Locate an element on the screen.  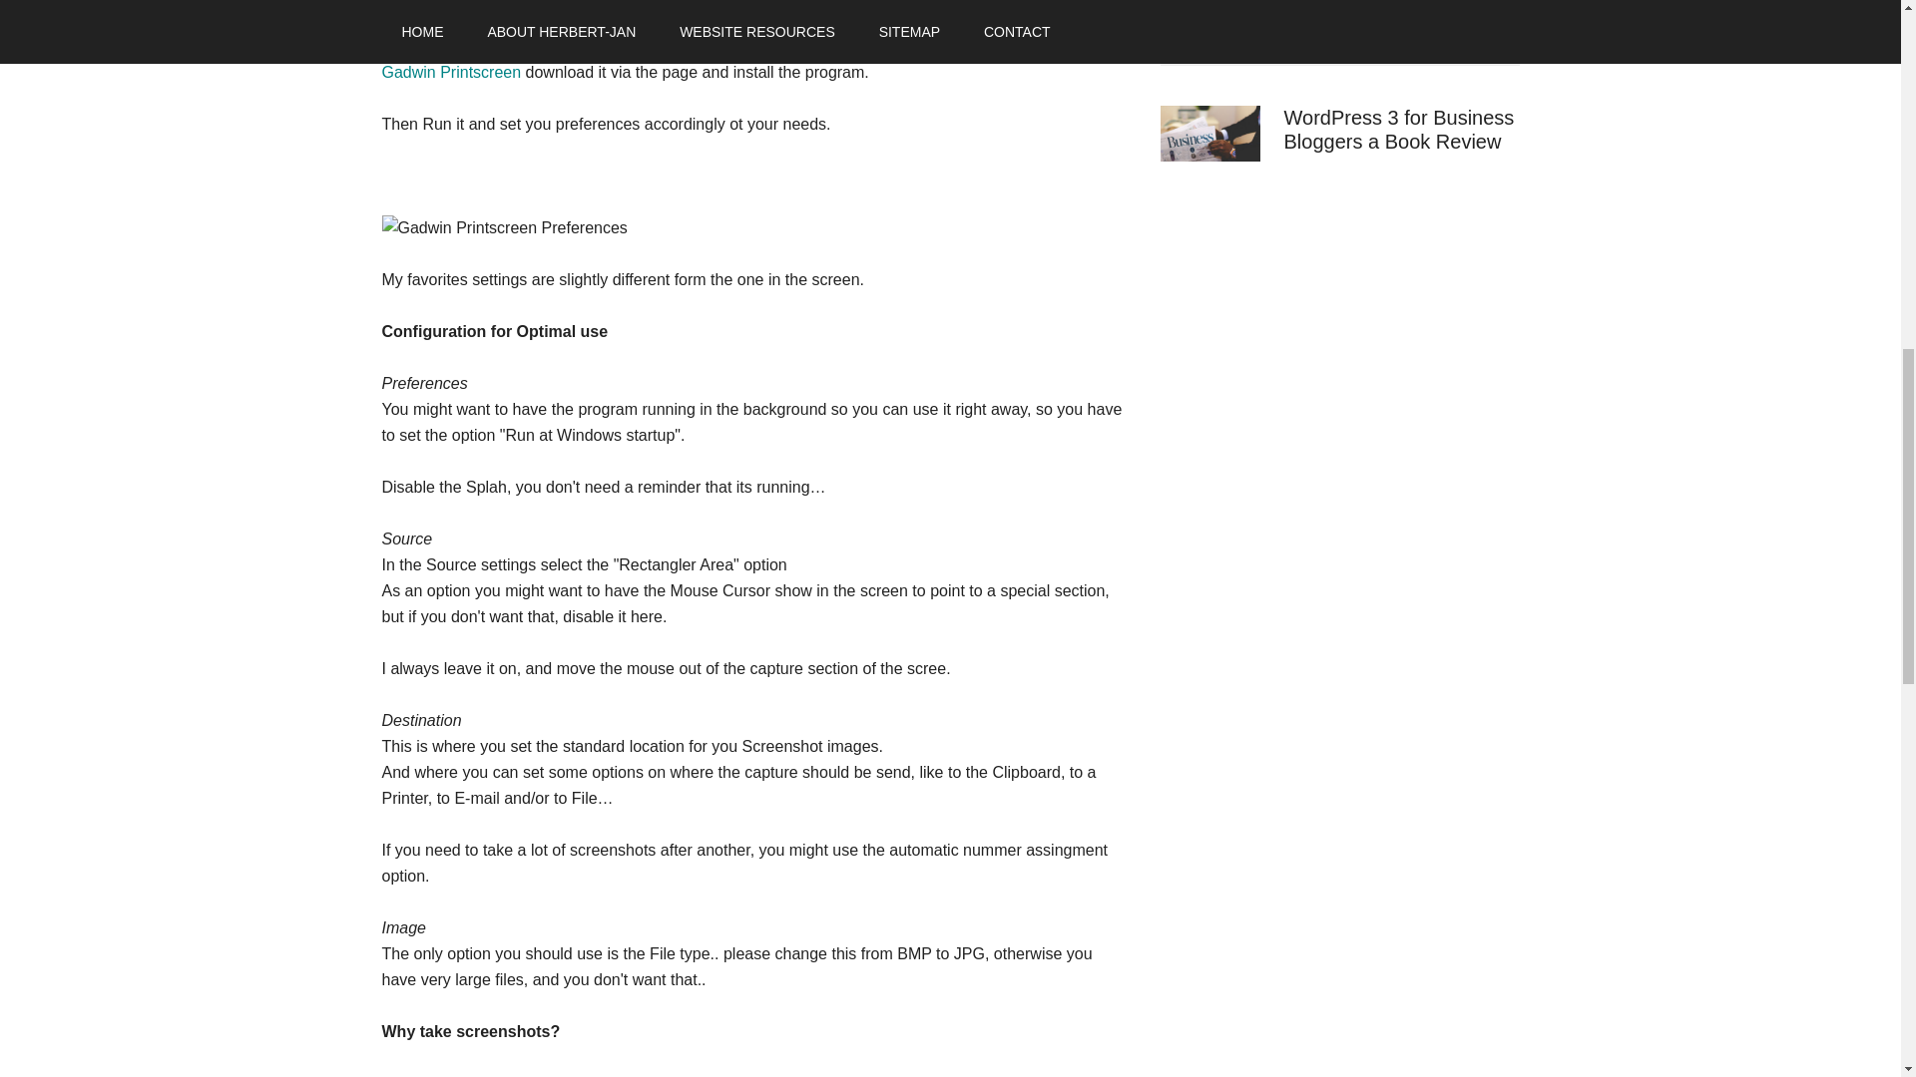
Gadwin Printscreen Utility is located at coordinates (451, 72).